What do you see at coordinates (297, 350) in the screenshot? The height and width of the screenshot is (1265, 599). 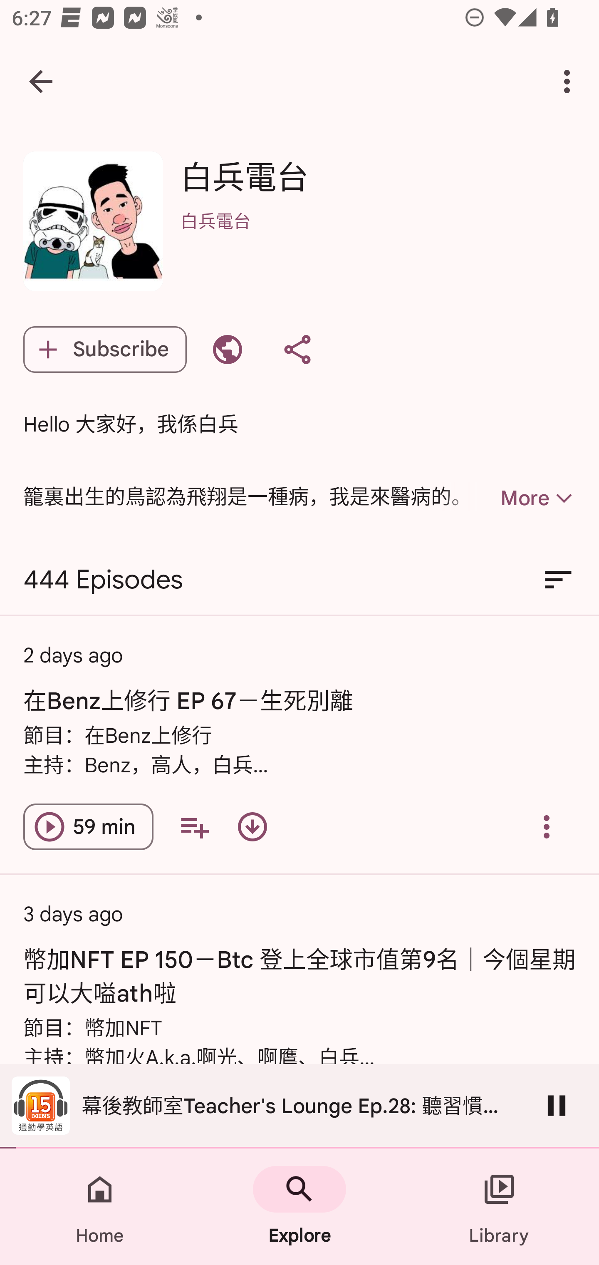 I see `Share` at bounding box center [297, 350].